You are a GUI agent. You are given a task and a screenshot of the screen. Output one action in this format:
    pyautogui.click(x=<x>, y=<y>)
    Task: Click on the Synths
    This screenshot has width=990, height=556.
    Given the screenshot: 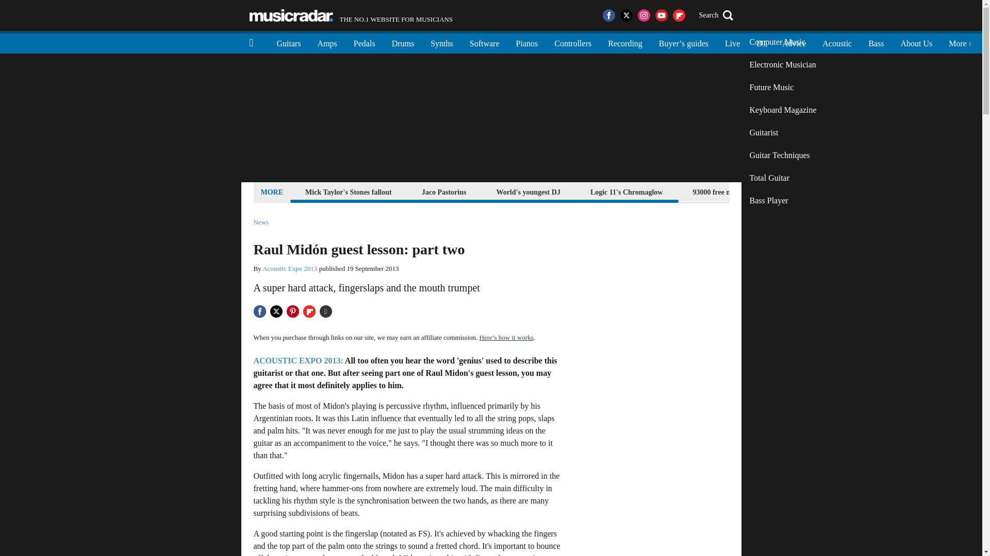 What is the action you would take?
    pyautogui.click(x=441, y=42)
    